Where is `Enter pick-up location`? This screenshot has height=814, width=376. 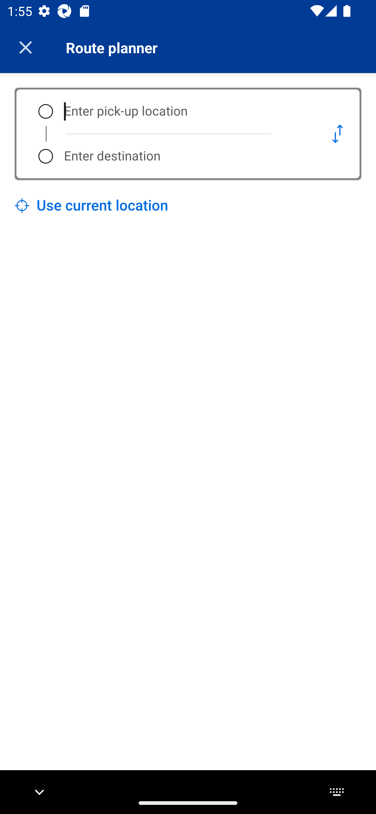 Enter pick-up location is located at coordinates (184, 111).